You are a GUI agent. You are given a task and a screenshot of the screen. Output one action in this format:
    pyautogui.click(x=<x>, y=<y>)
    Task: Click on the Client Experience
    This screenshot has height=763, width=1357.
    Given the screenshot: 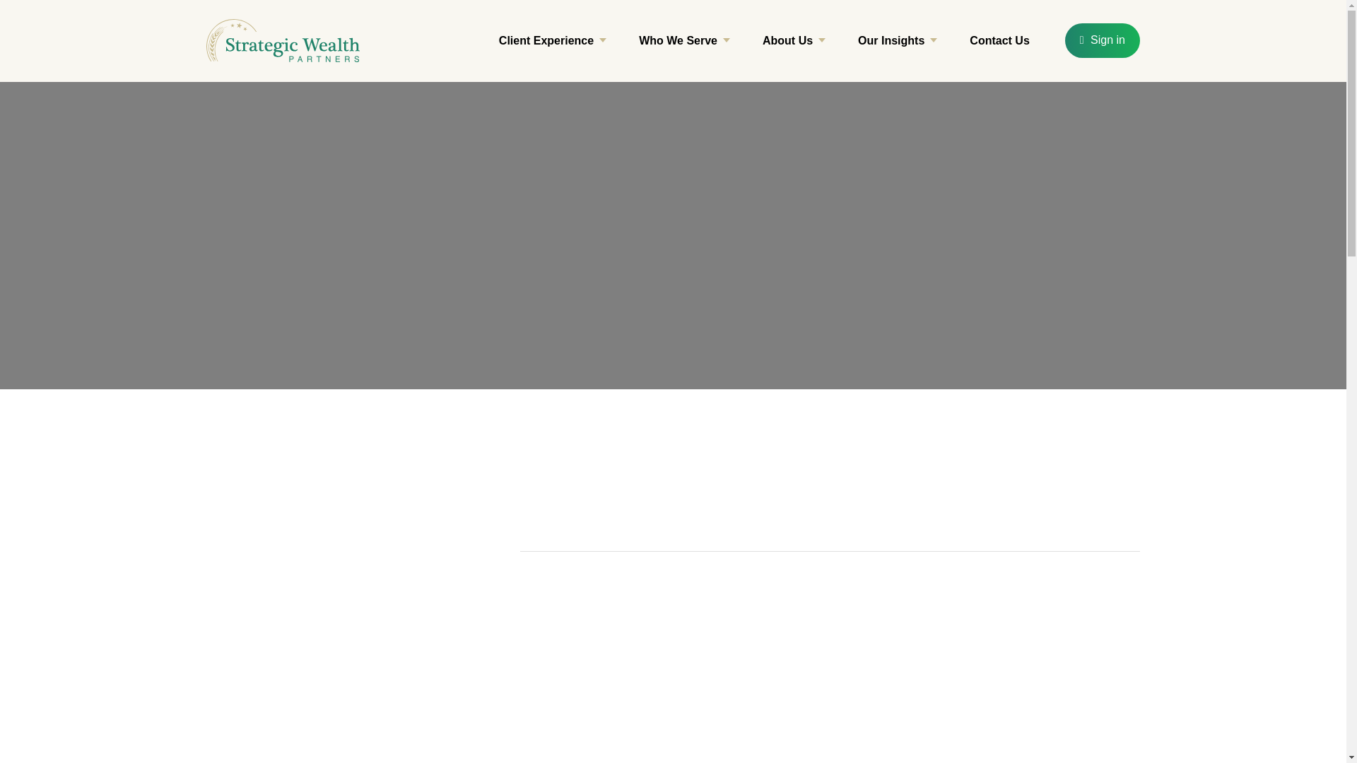 What is the action you would take?
    pyautogui.click(x=553, y=41)
    